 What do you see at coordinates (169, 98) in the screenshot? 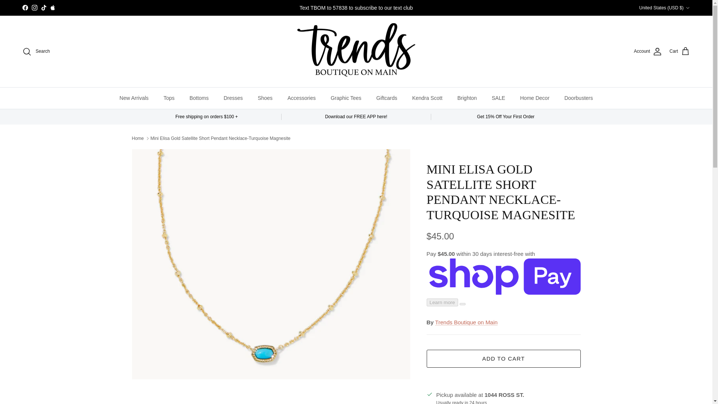
I see `Tops` at bounding box center [169, 98].